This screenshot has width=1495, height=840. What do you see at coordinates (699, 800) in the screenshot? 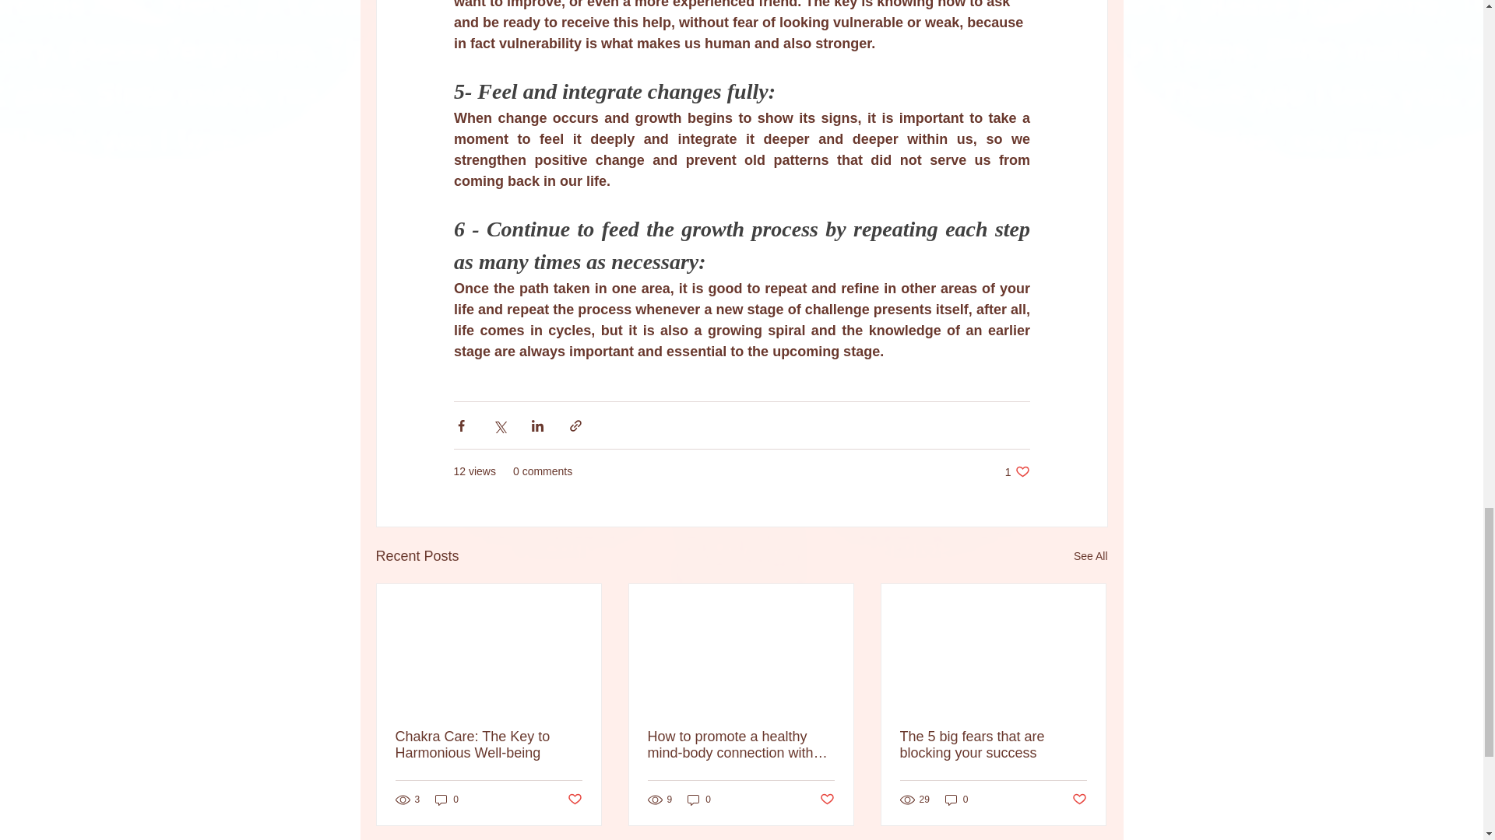
I see `0` at bounding box center [699, 800].